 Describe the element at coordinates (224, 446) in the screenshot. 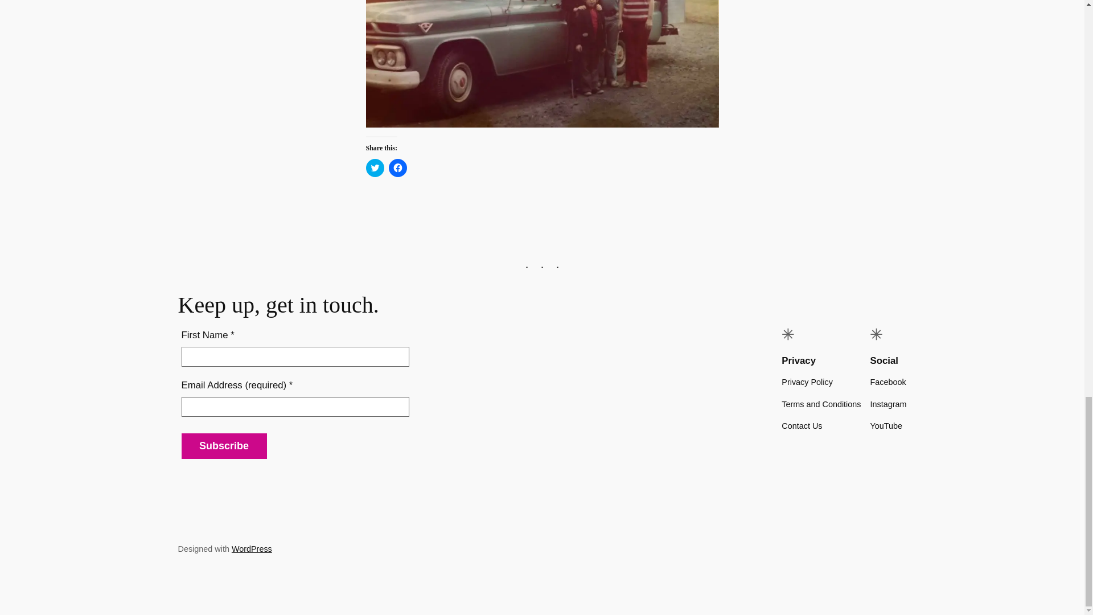

I see `Subscribe` at that location.